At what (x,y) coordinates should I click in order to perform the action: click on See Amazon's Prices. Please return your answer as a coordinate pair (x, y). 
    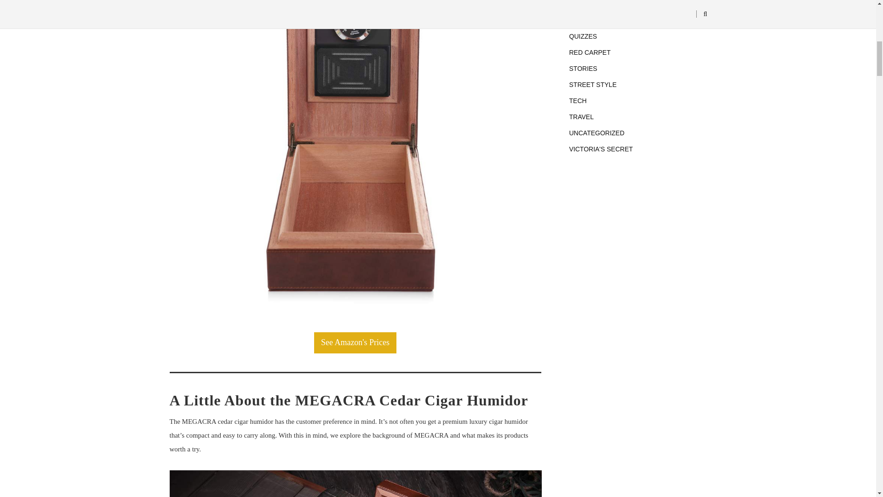
    Looking at the image, I should click on (355, 342).